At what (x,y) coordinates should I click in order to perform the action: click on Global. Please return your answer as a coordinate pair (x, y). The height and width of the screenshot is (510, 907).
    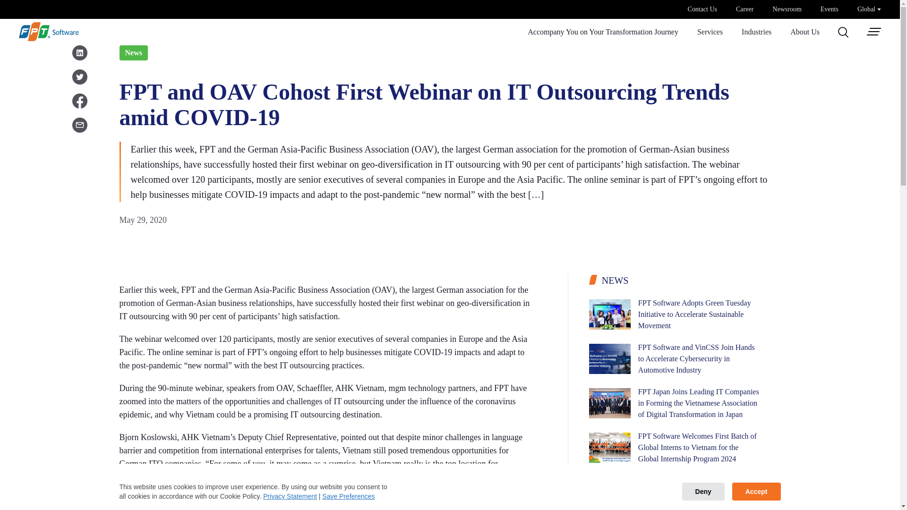
    Looking at the image, I should click on (869, 9).